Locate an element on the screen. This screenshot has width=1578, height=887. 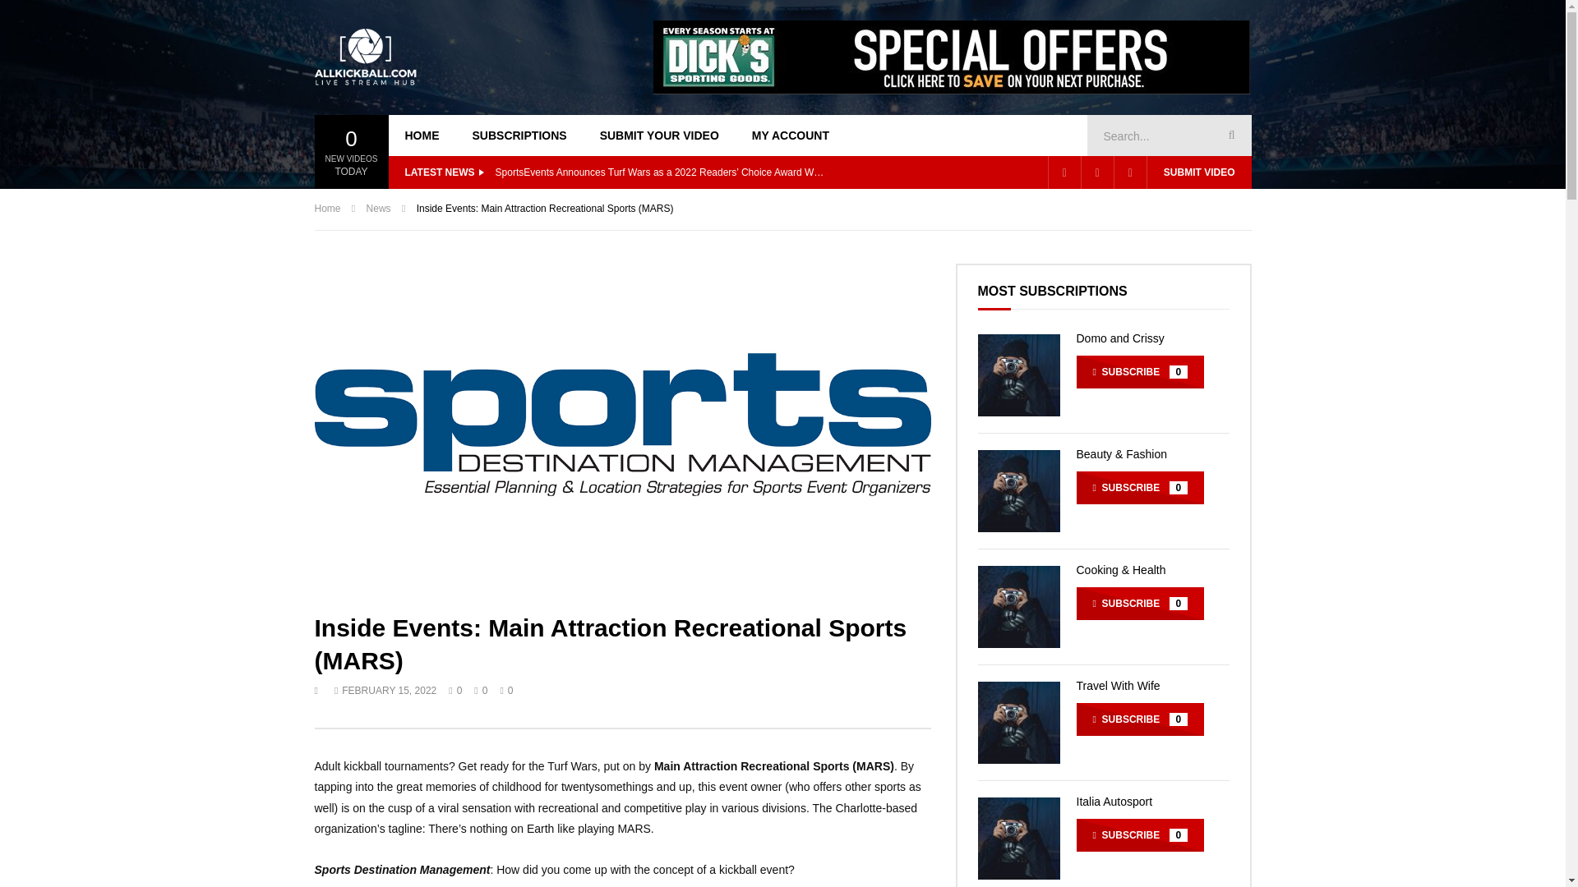
SUBMIT VIDEO is located at coordinates (1198, 172).